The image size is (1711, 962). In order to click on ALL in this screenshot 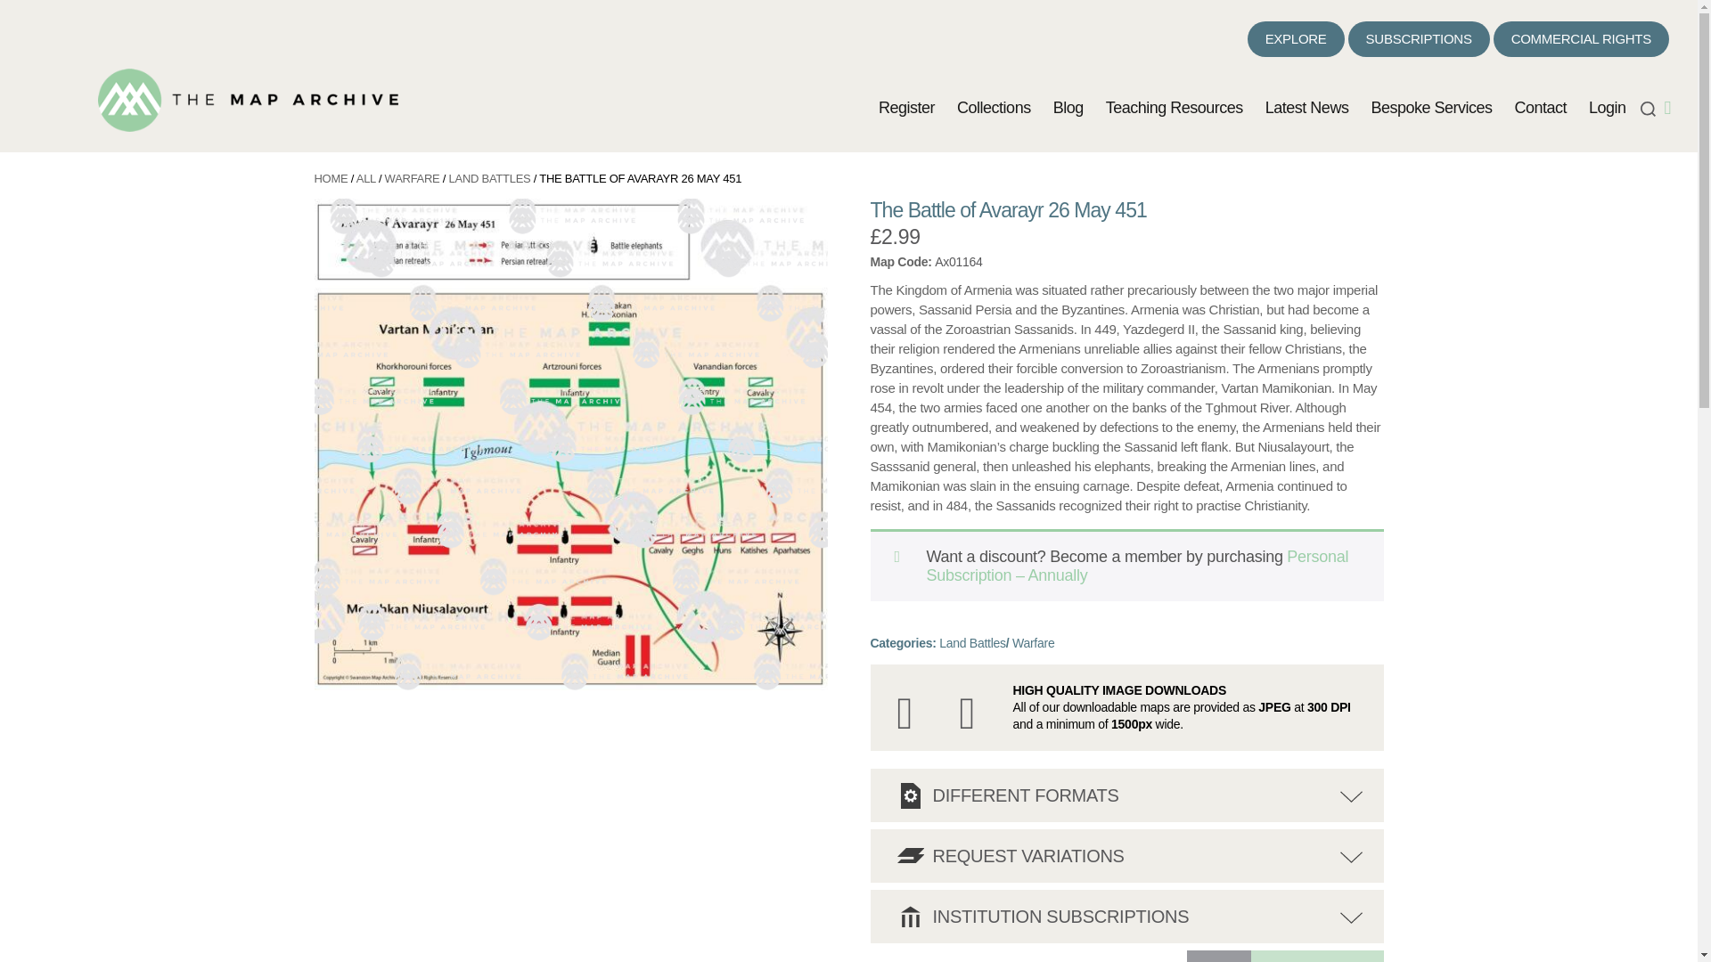, I will do `click(365, 178)`.